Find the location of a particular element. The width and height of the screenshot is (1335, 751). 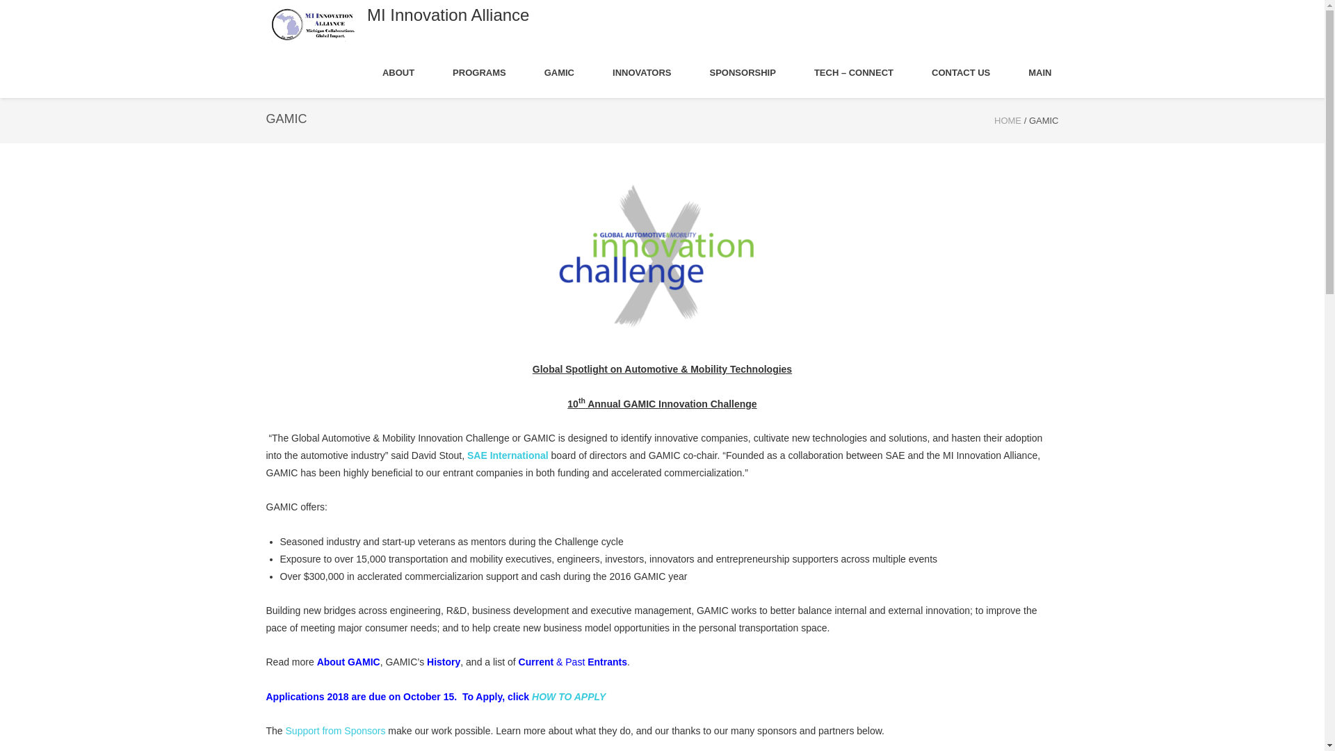

INNOVATORS is located at coordinates (642, 73).